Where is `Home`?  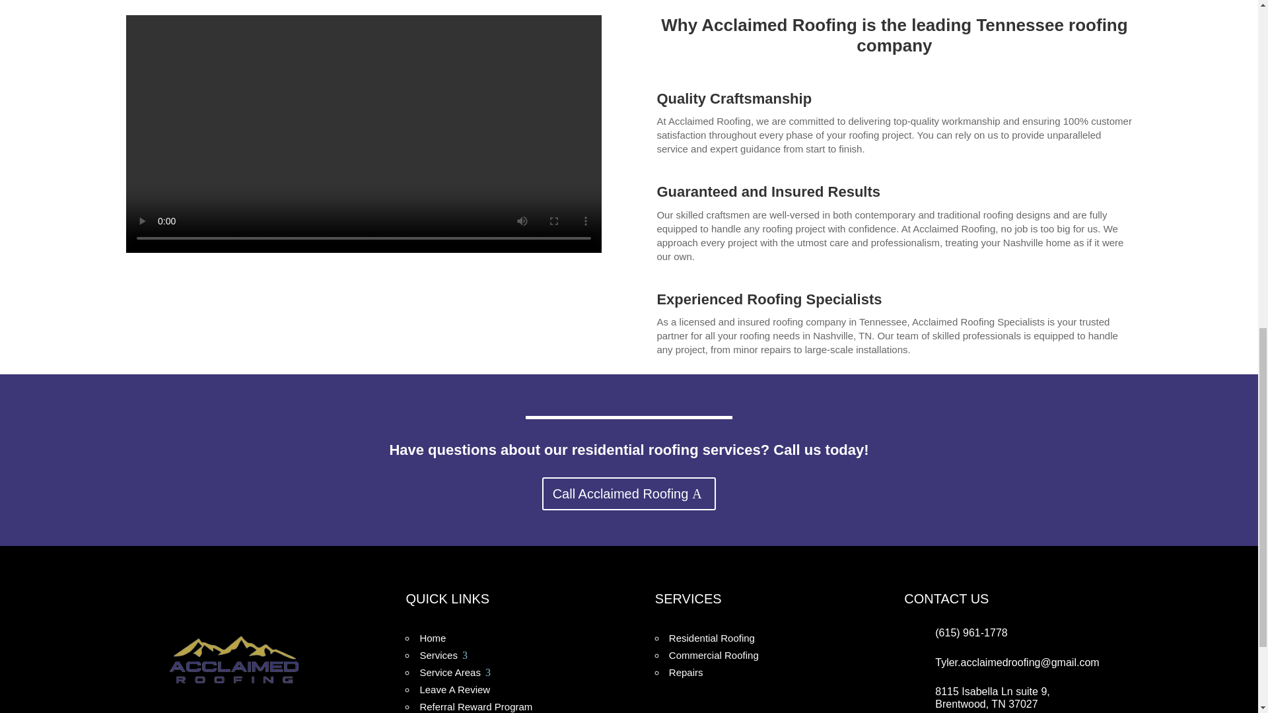 Home is located at coordinates (444, 655).